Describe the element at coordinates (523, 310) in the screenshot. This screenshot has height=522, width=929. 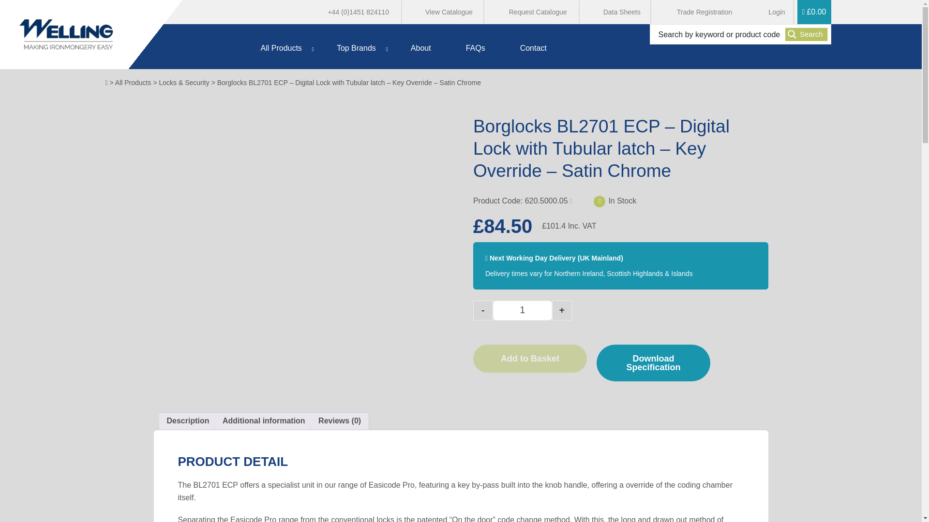
I see `1` at that location.